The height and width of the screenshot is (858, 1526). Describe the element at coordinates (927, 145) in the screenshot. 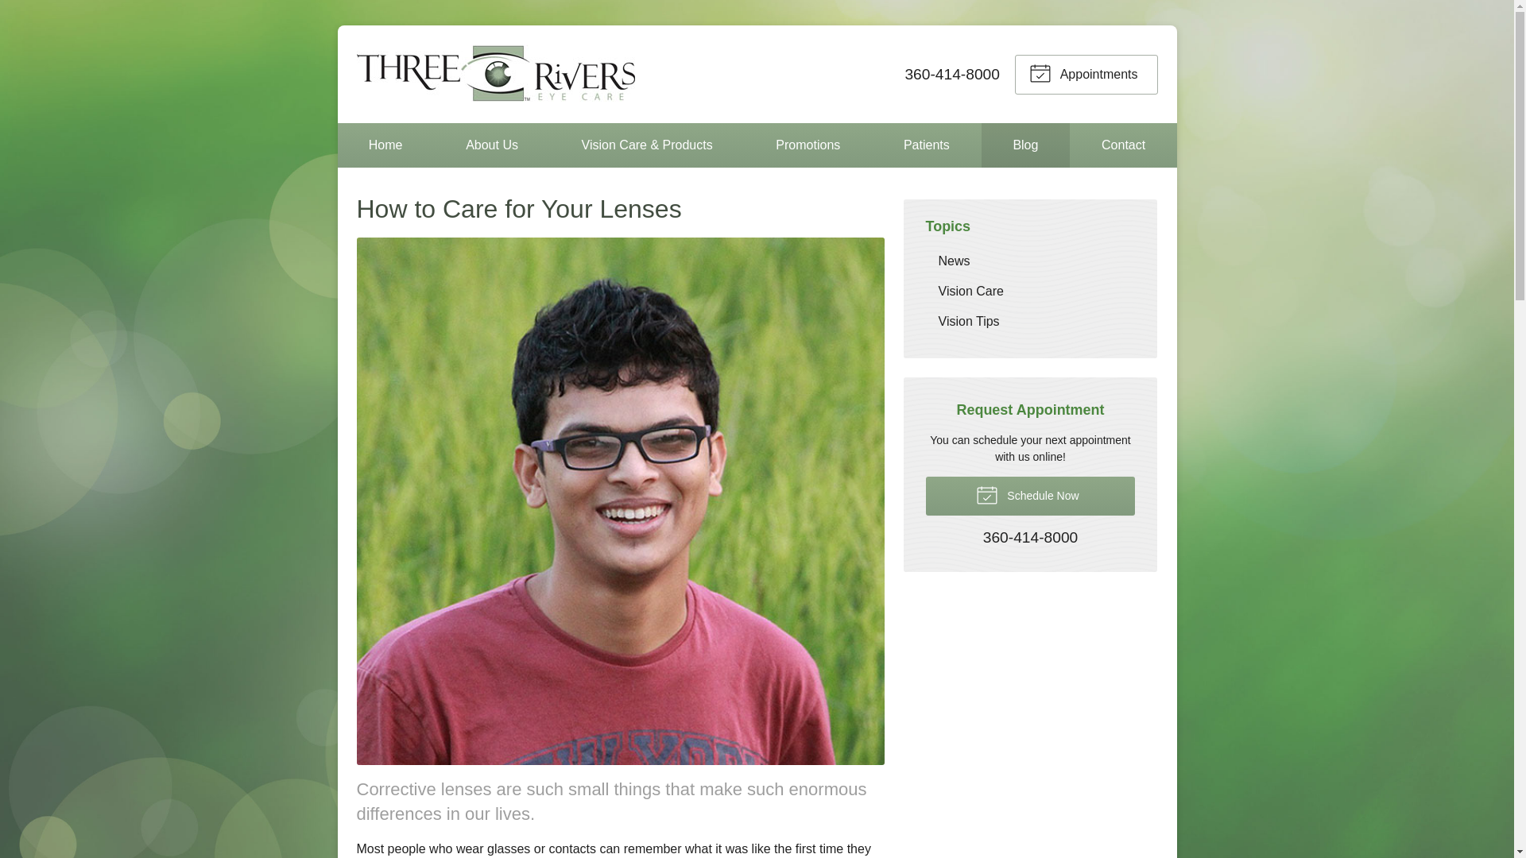

I see `Patients` at that location.